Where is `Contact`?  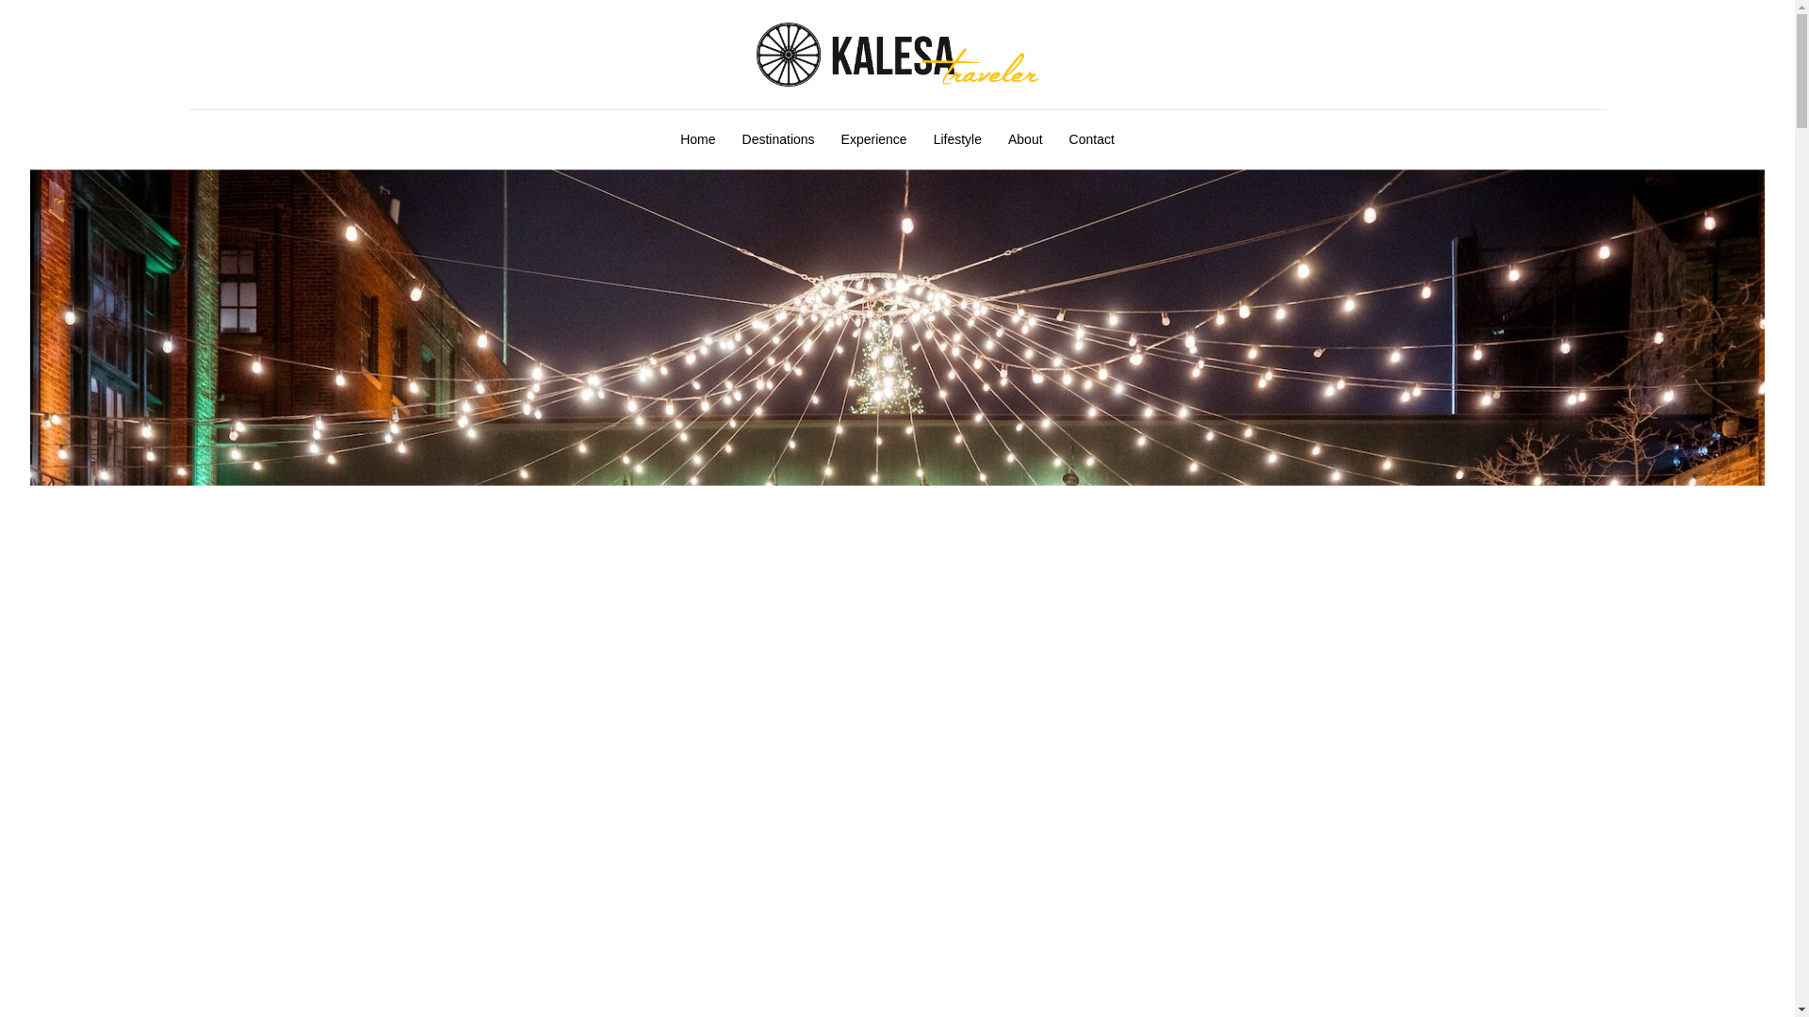 Contact is located at coordinates (1091, 139).